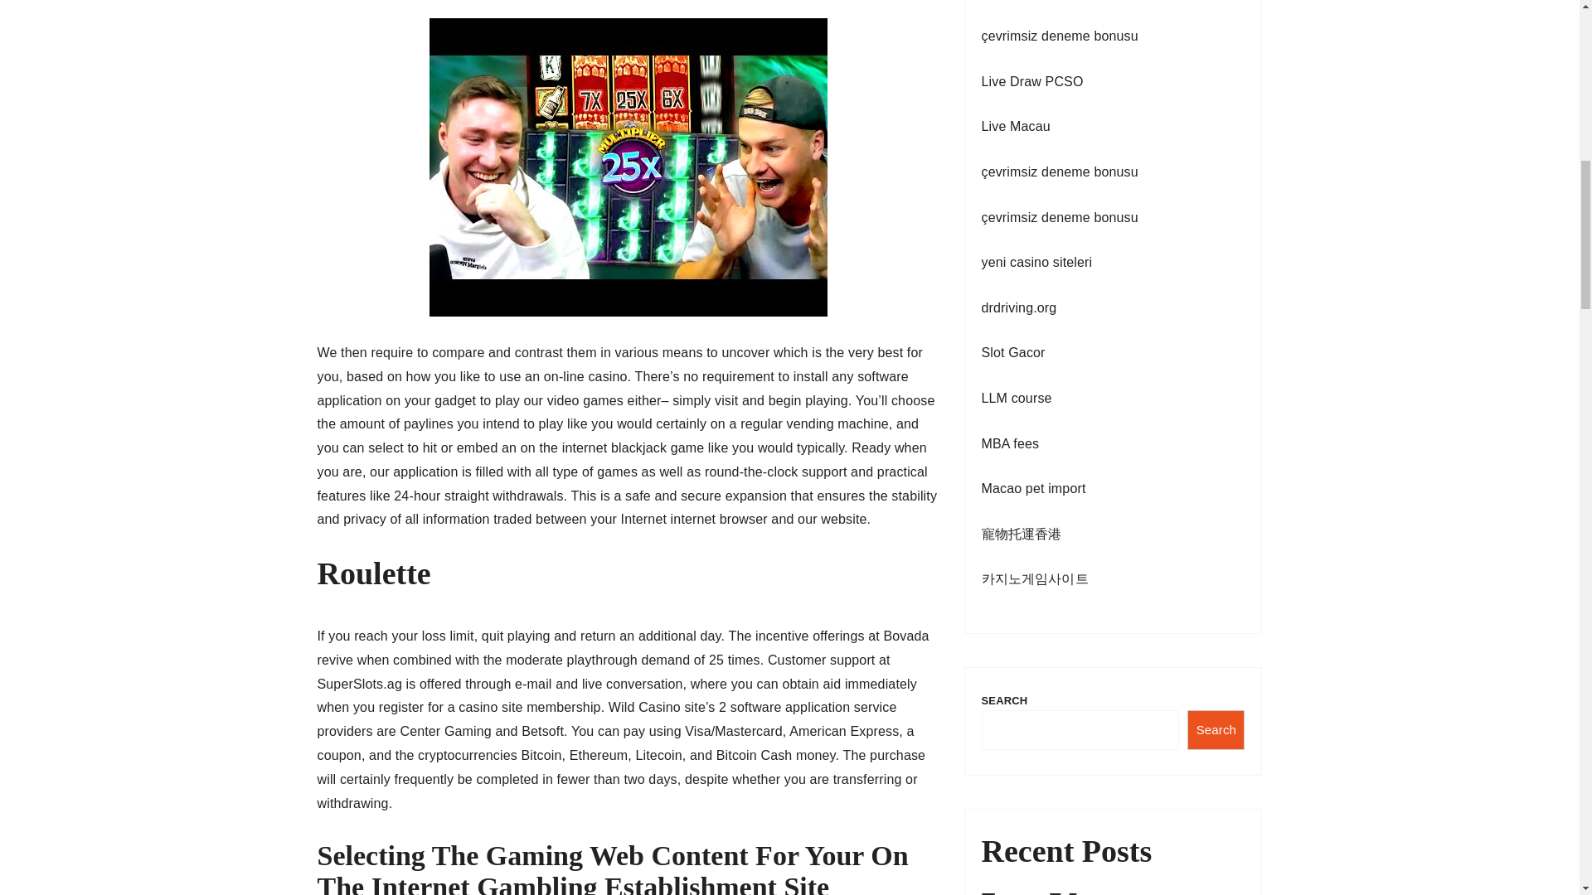 Image resolution: width=1592 pixels, height=895 pixels. What do you see at coordinates (1017, 126) in the screenshot?
I see `Live Macau` at bounding box center [1017, 126].